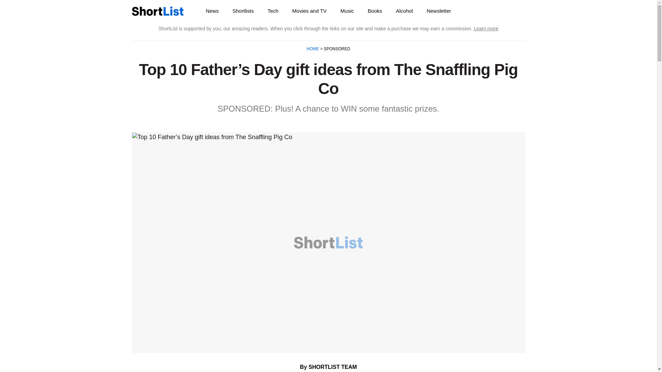 The width and height of the screenshot is (662, 372). Describe the element at coordinates (328, 367) in the screenshot. I see `By SHORTLIST TEAM` at that location.